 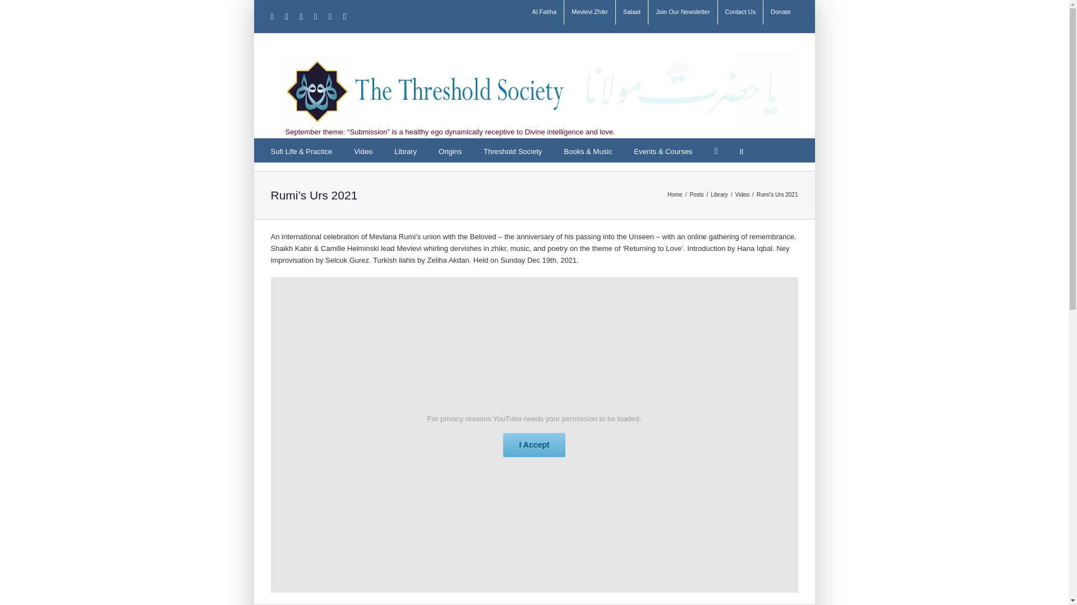 I want to click on Al Fatiha, so click(x=544, y=12).